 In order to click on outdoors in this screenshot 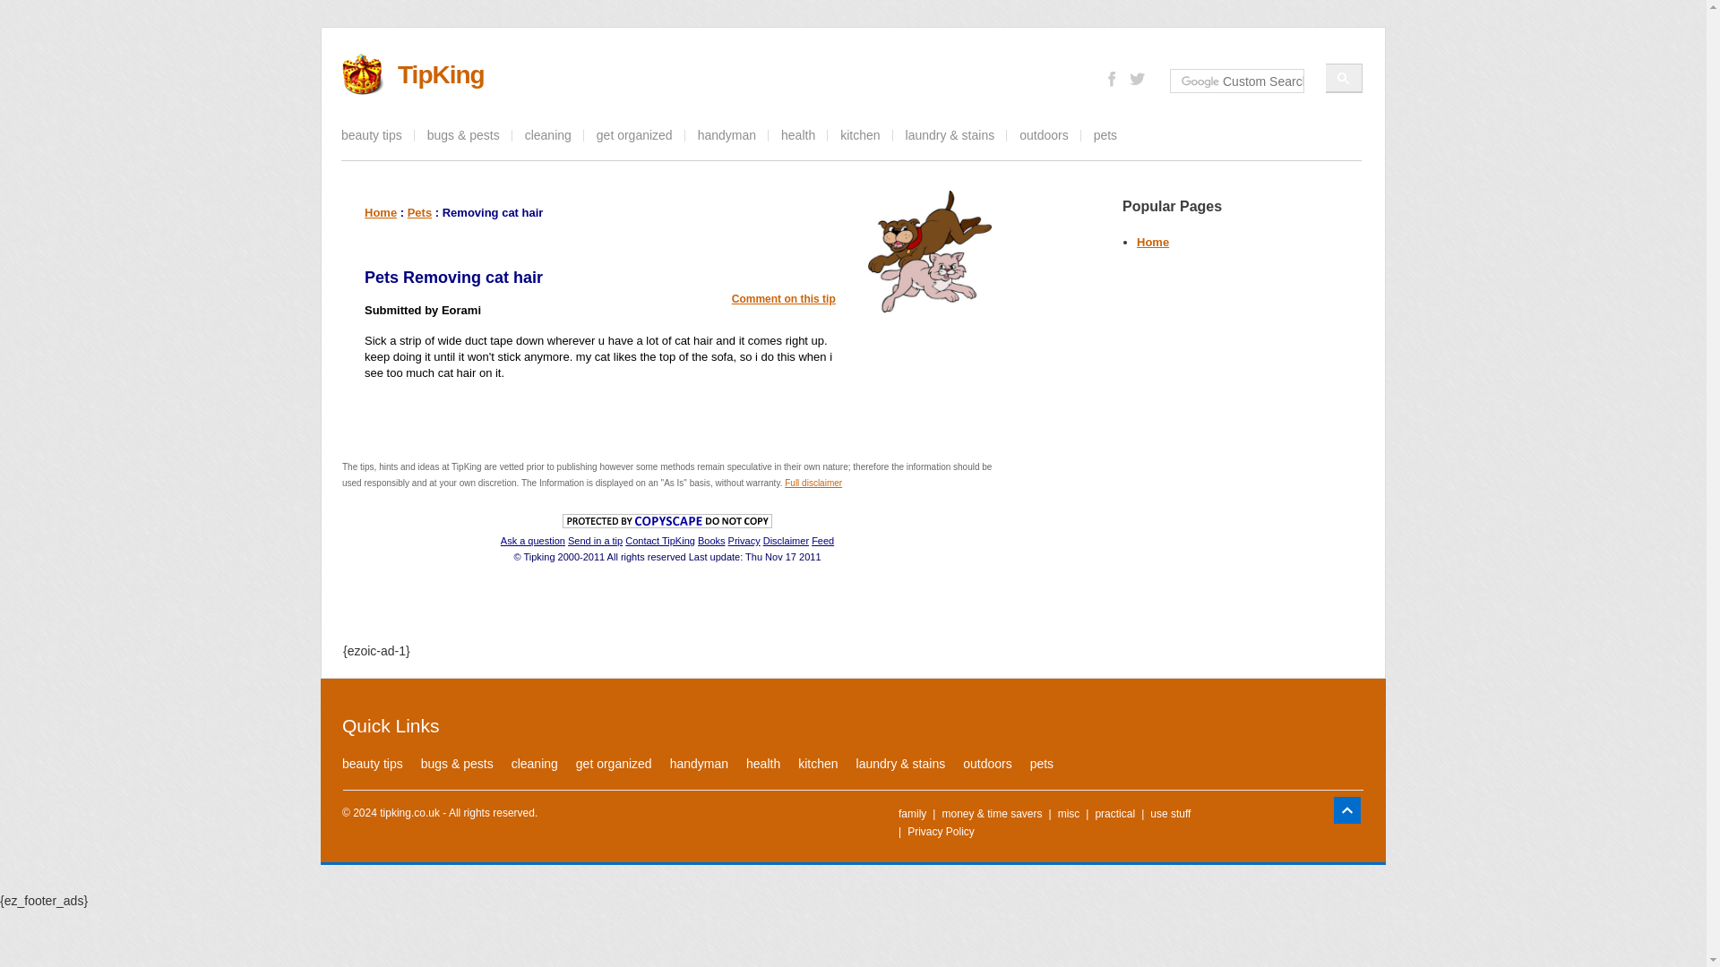, I will do `click(1043, 136)`.